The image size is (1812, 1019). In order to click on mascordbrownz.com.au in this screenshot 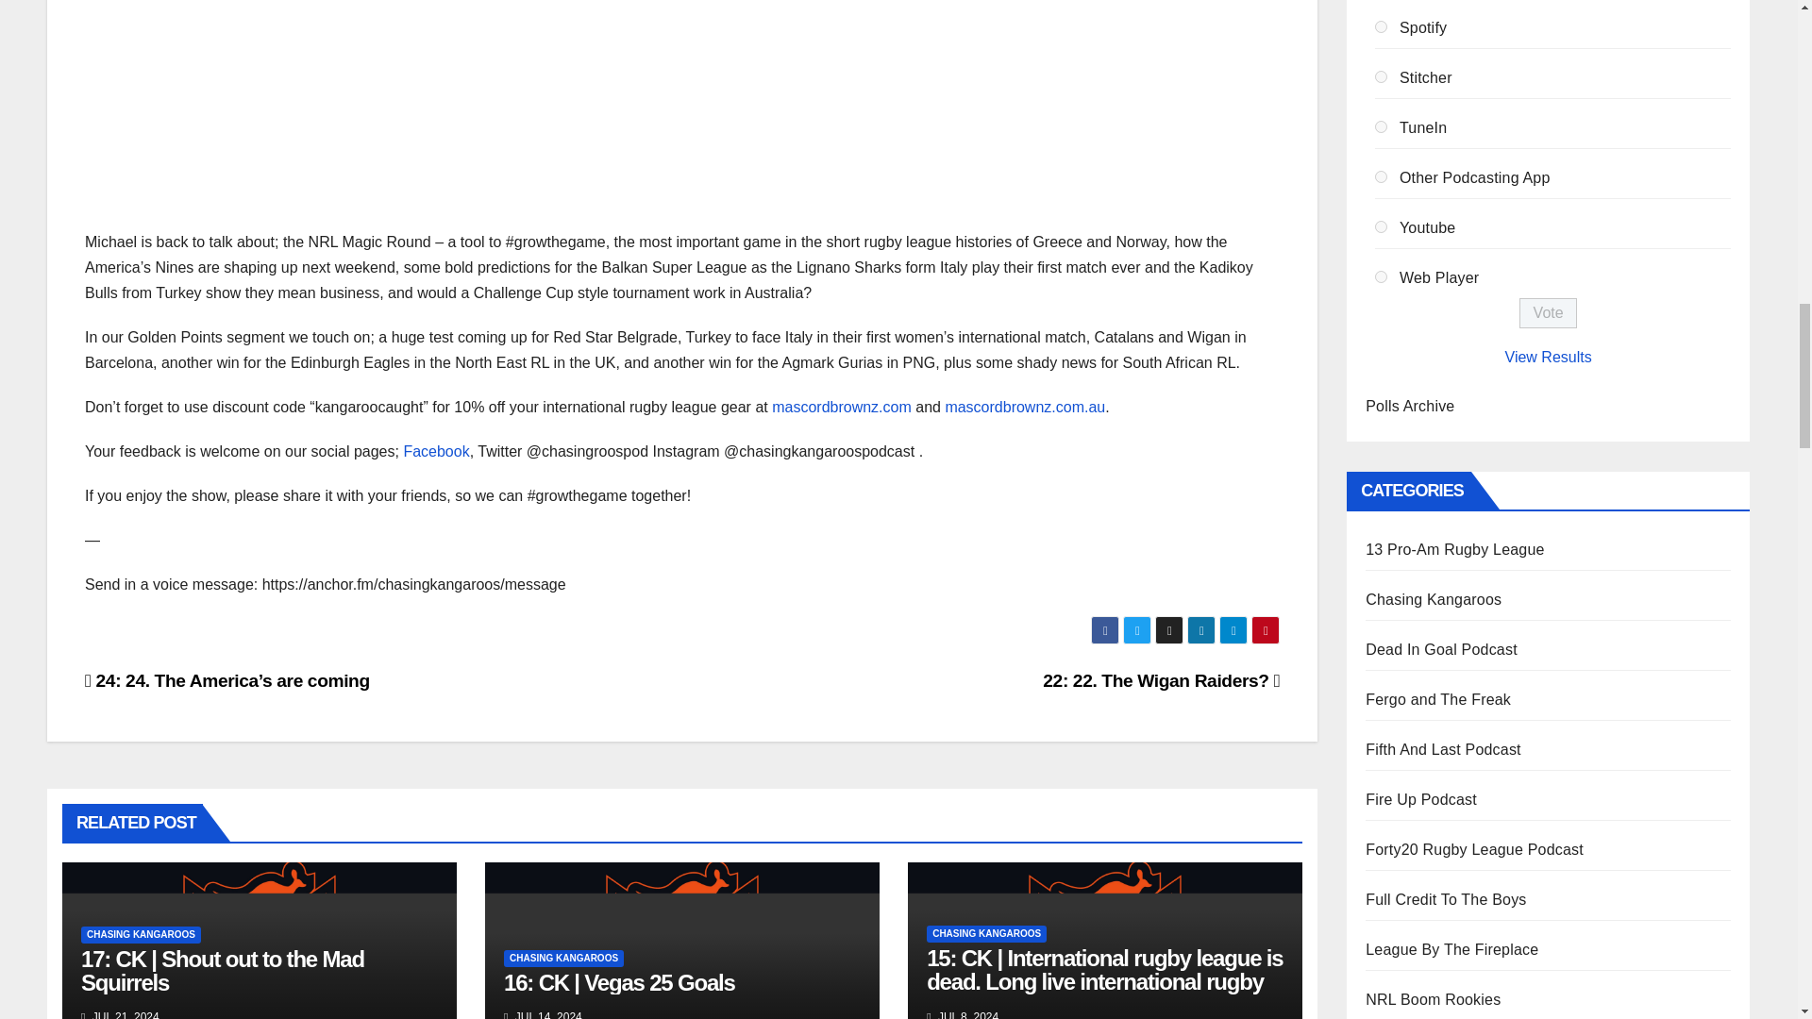, I will do `click(1025, 407)`.